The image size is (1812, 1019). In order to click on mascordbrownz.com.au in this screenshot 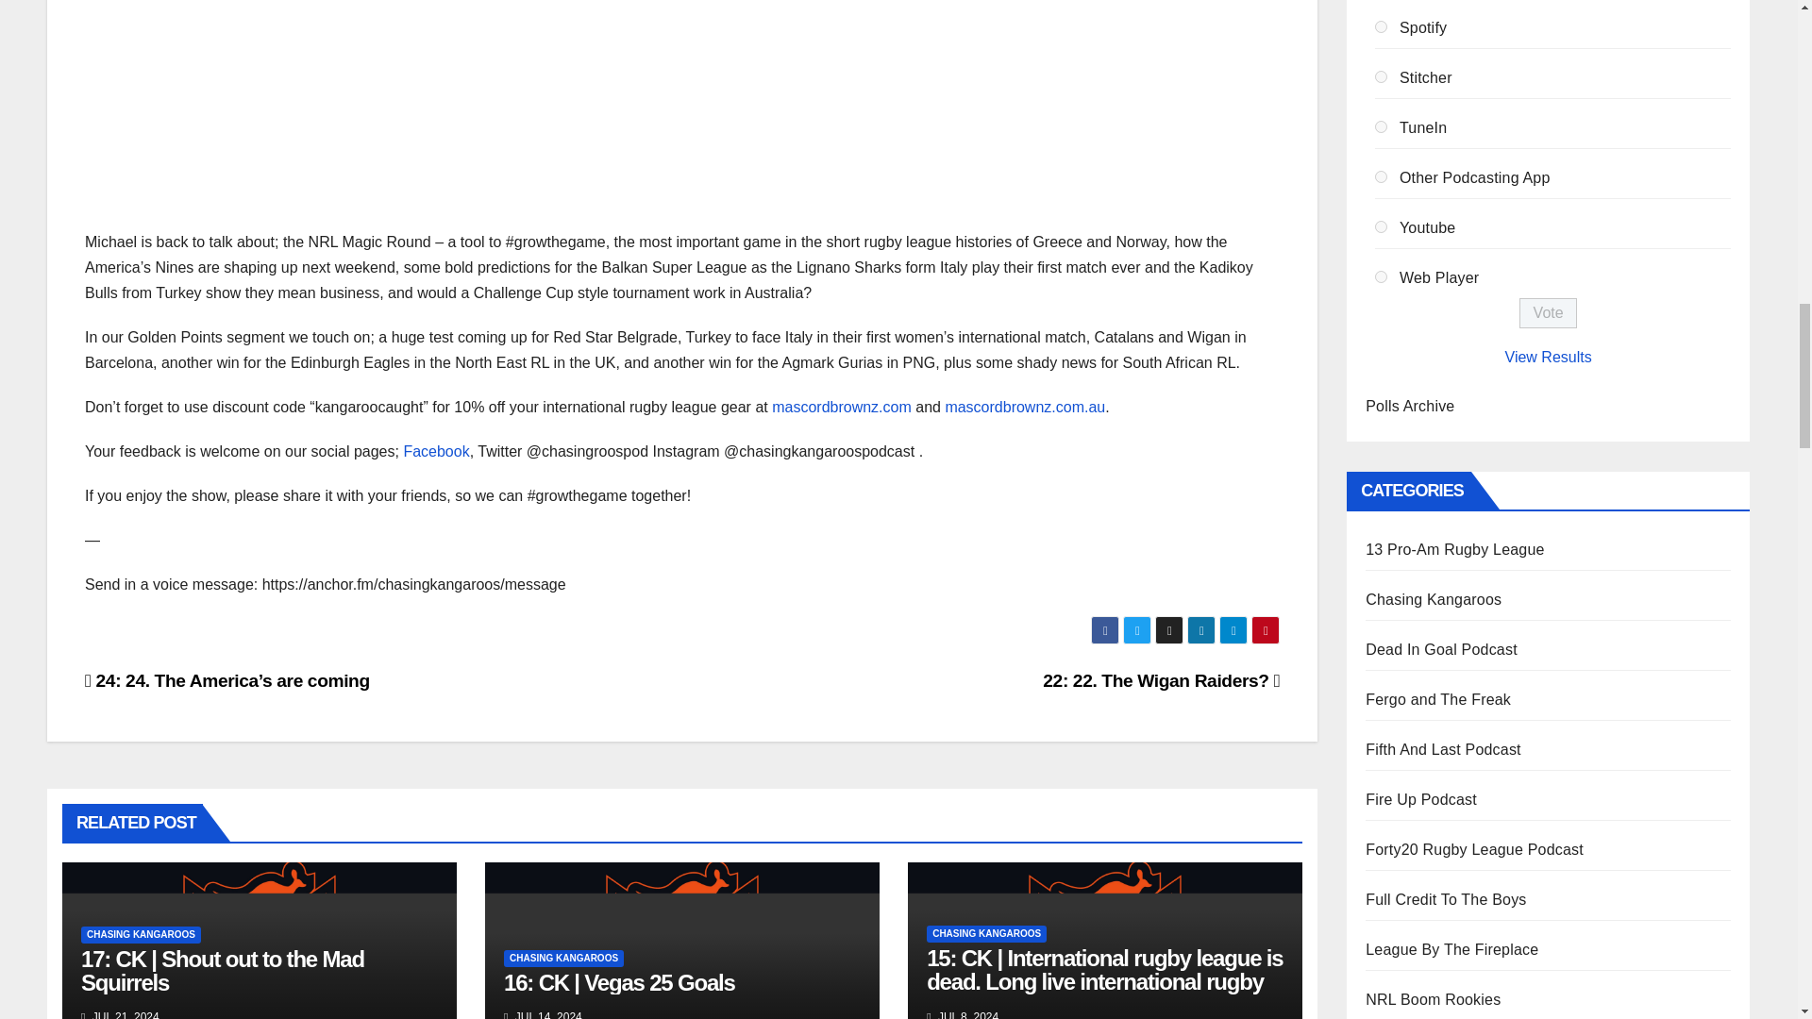, I will do `click(1025, 407)`.